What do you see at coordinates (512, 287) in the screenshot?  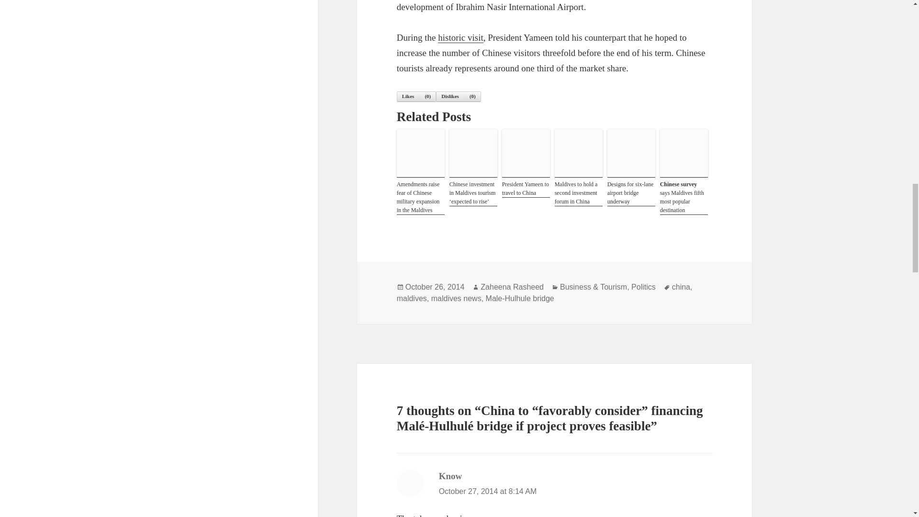 I see `Zaheena Rasheed` at bounding box center [512, 287].